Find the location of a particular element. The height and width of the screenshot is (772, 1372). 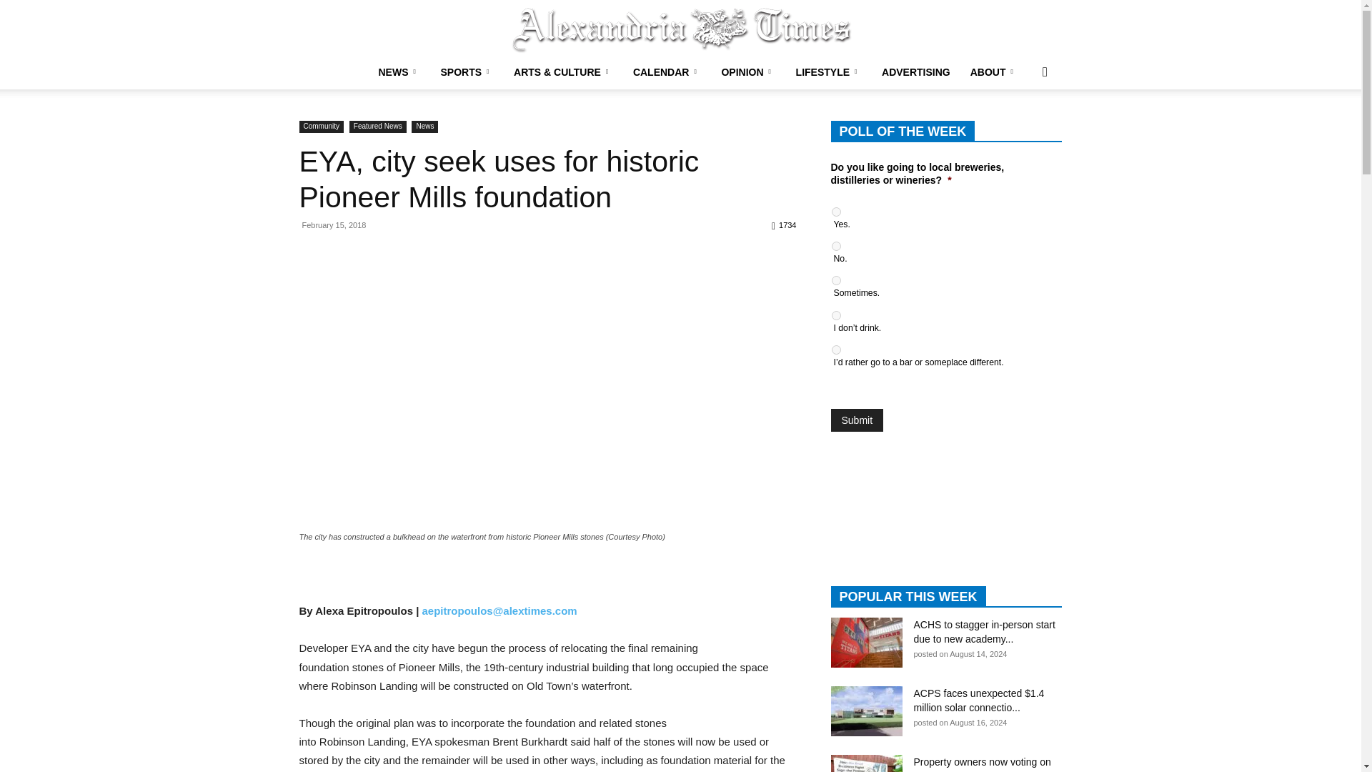

gpoll1c49897e3 is located at coordinates (836, 316).